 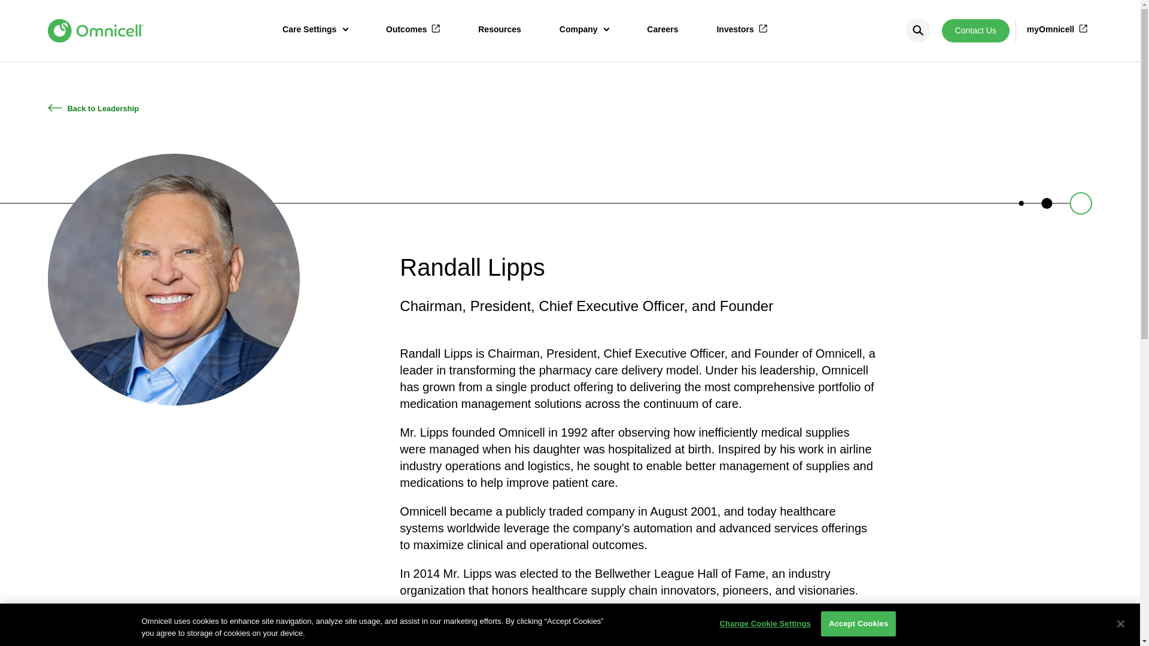 What do you see at coordinates (1057, 30) in the screenshot?
I see `myOmnicell` at bounding box center [1057, 30].